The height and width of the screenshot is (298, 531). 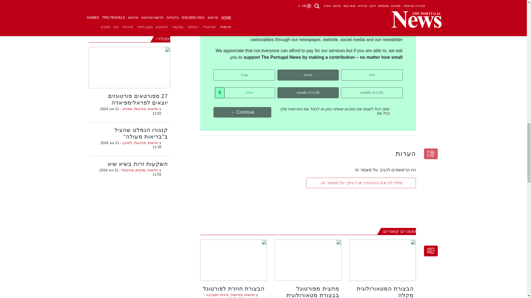 I want to click on P-6T2758016F920900CMGGQYMQ, so click(x=337, y=71).